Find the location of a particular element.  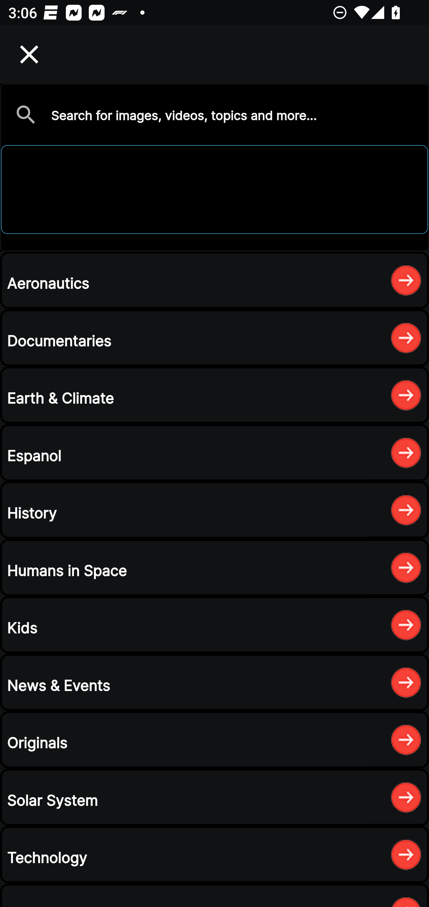

Espanol is located at coordinates (214, 452).